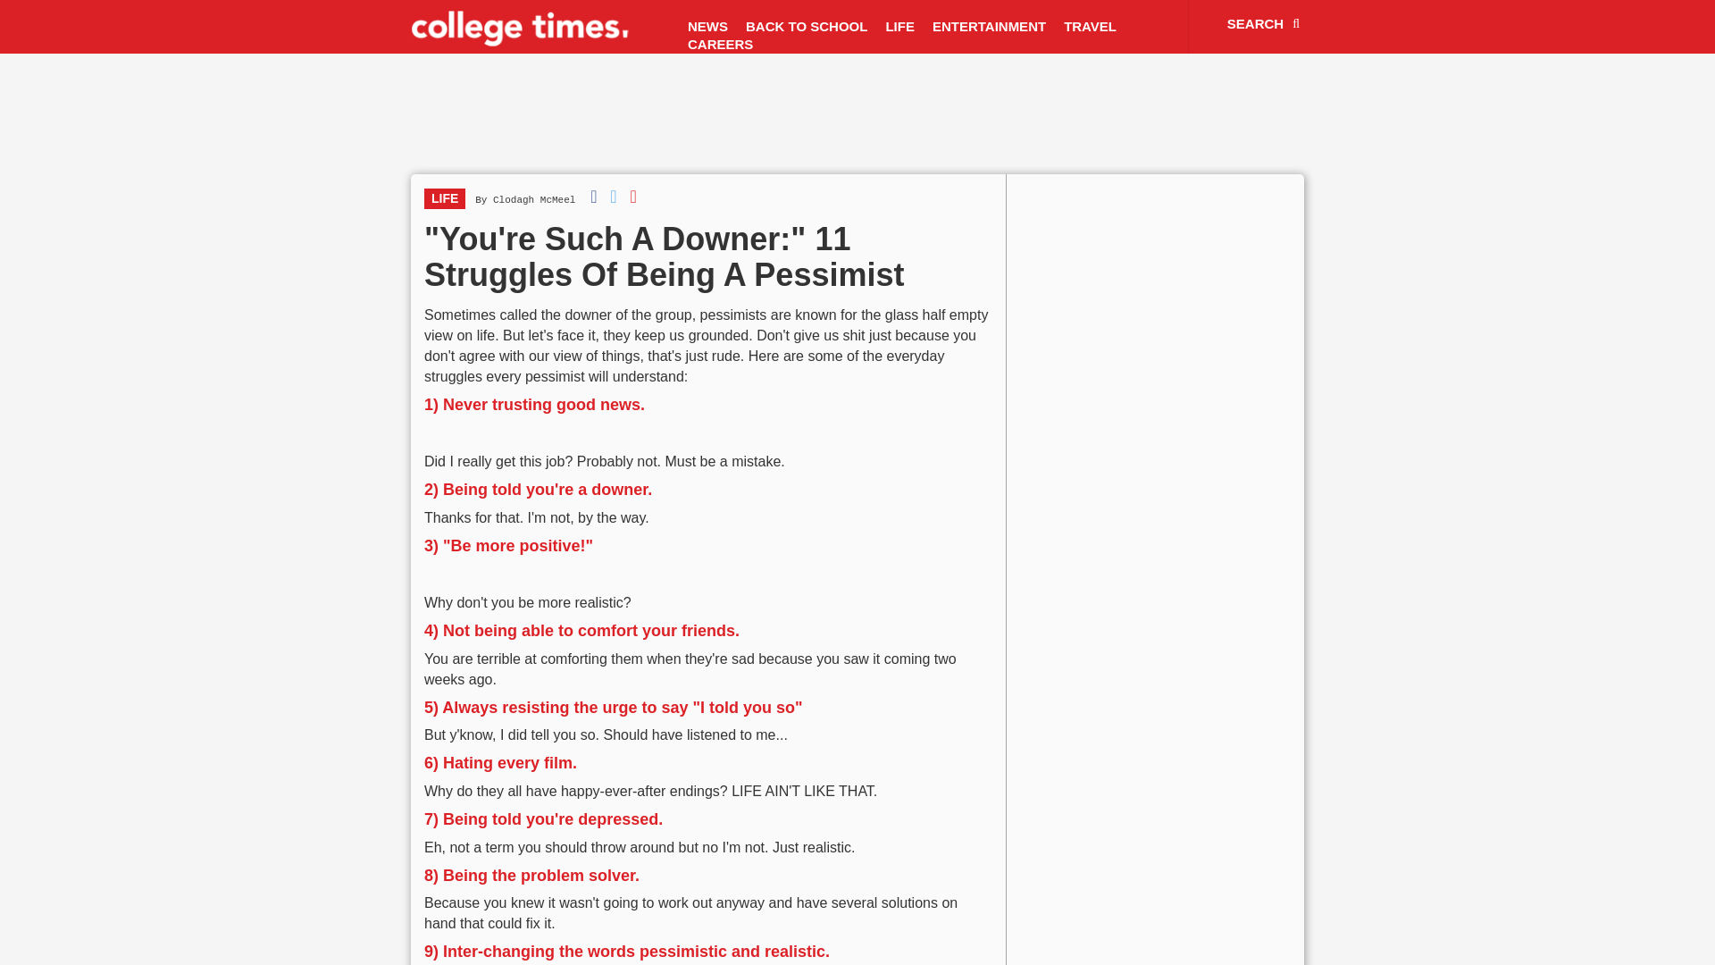  What do you see at coordinates (720, 45) in the screenshot?
I see `CAREERS` at bounding box center [720, 45].